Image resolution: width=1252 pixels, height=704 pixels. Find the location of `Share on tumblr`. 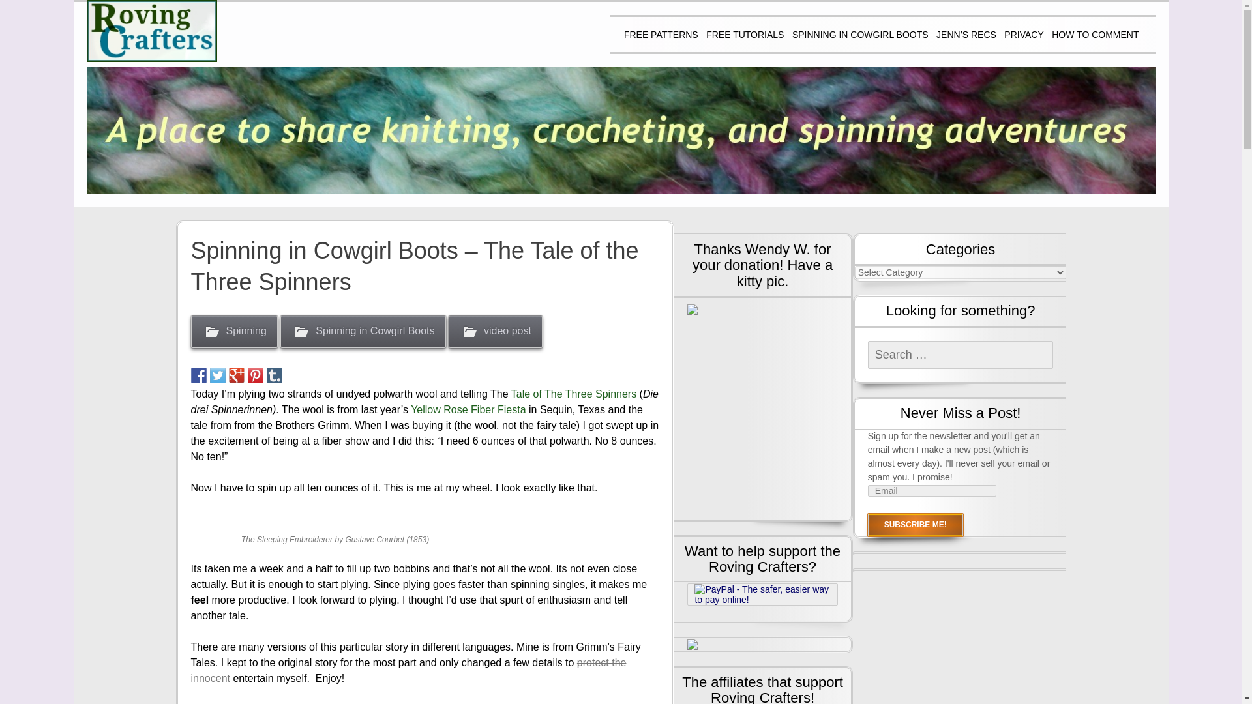

Share on tumblr is located at coordinates (274, 375).